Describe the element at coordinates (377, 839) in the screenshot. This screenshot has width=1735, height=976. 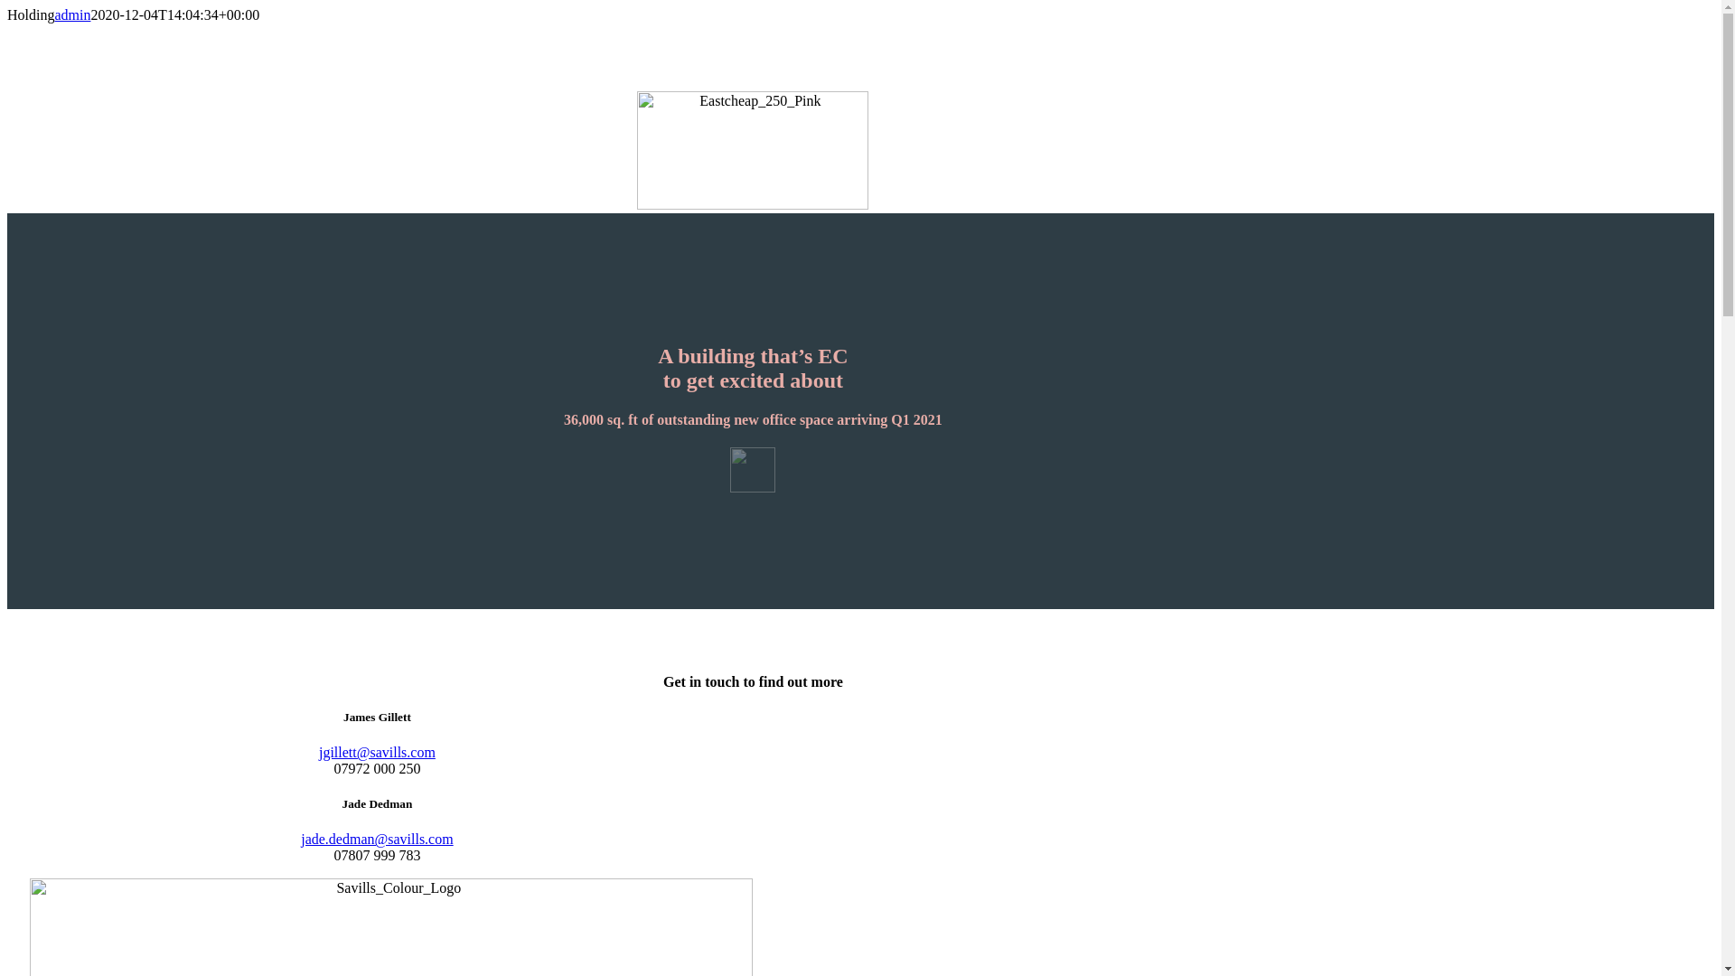
I see `jade.dedman@savills.com` at that location.